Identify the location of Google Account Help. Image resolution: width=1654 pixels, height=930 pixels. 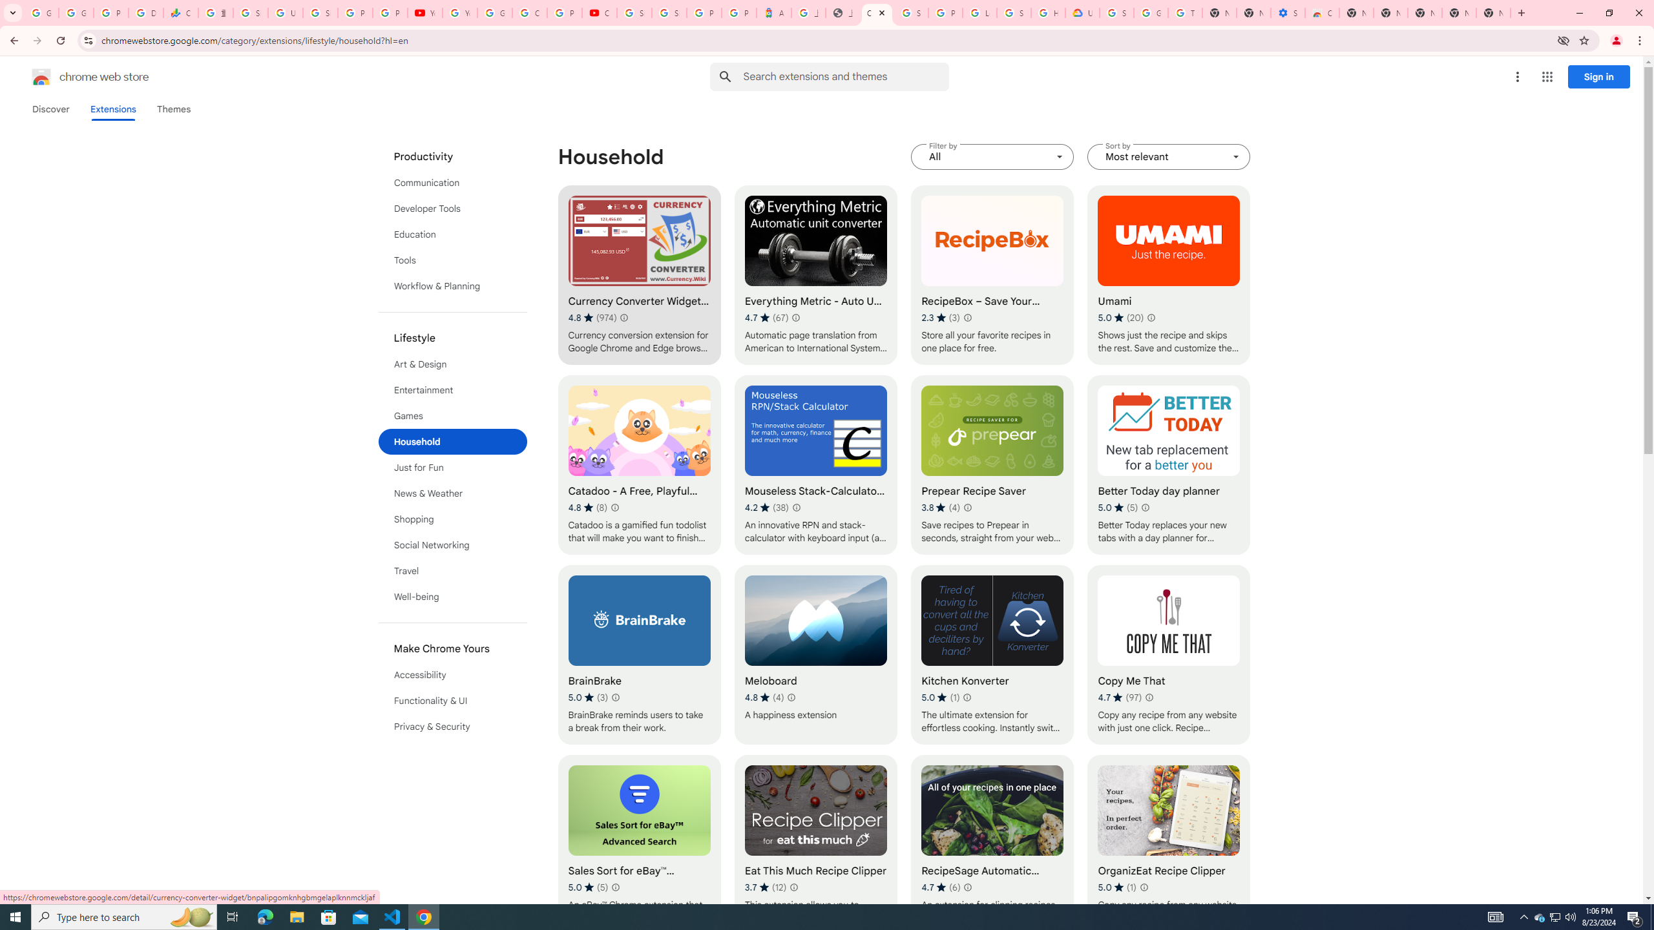
(1151, 13).